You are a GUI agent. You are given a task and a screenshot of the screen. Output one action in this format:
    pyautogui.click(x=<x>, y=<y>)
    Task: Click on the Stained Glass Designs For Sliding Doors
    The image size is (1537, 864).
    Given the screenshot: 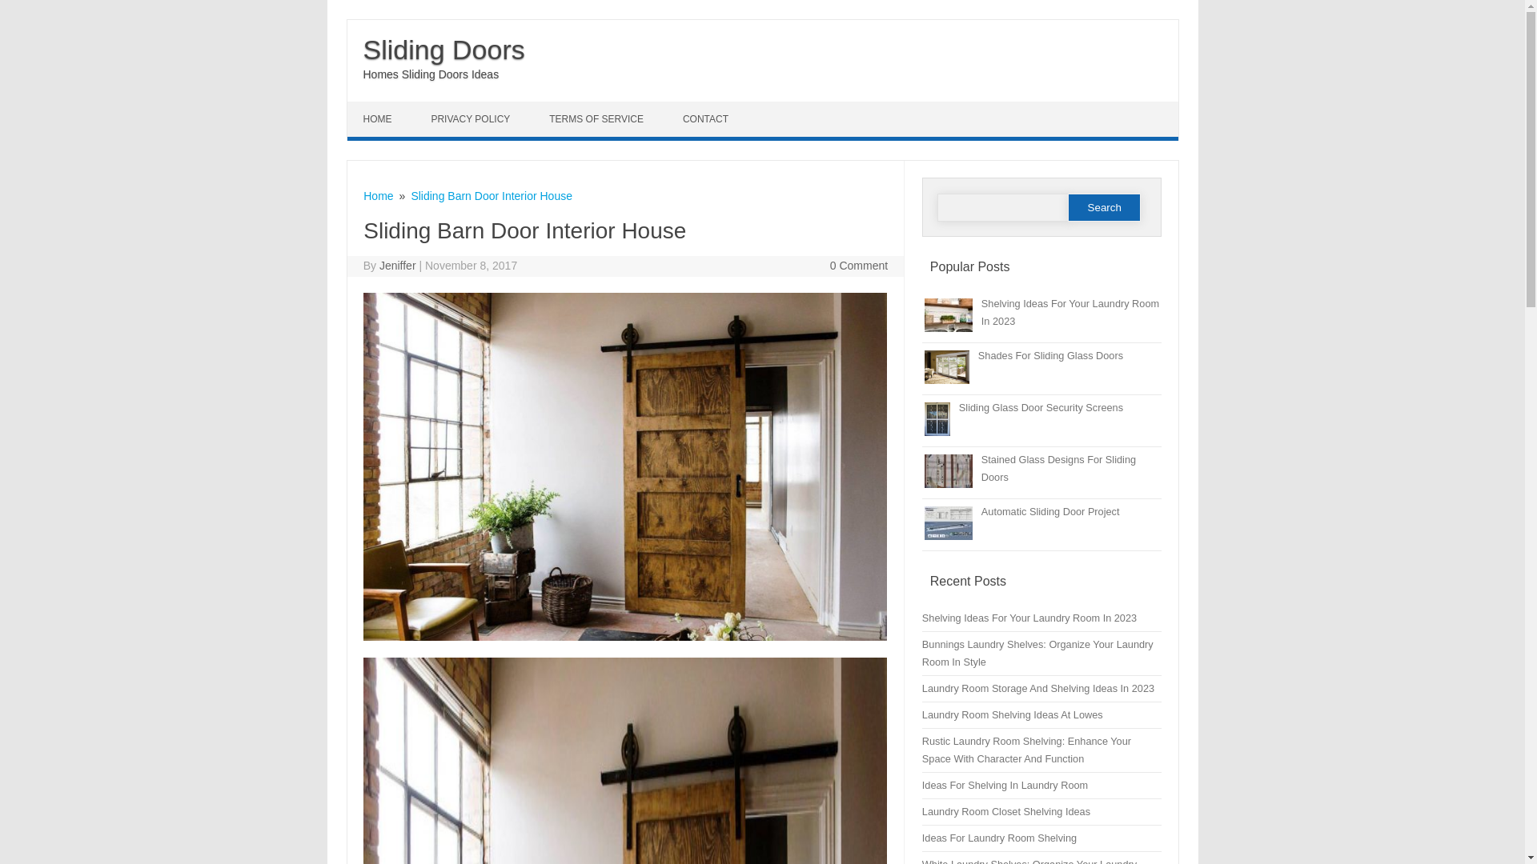 What is the action you would take?
    pyautogui.click(x=1058, y=468)
    